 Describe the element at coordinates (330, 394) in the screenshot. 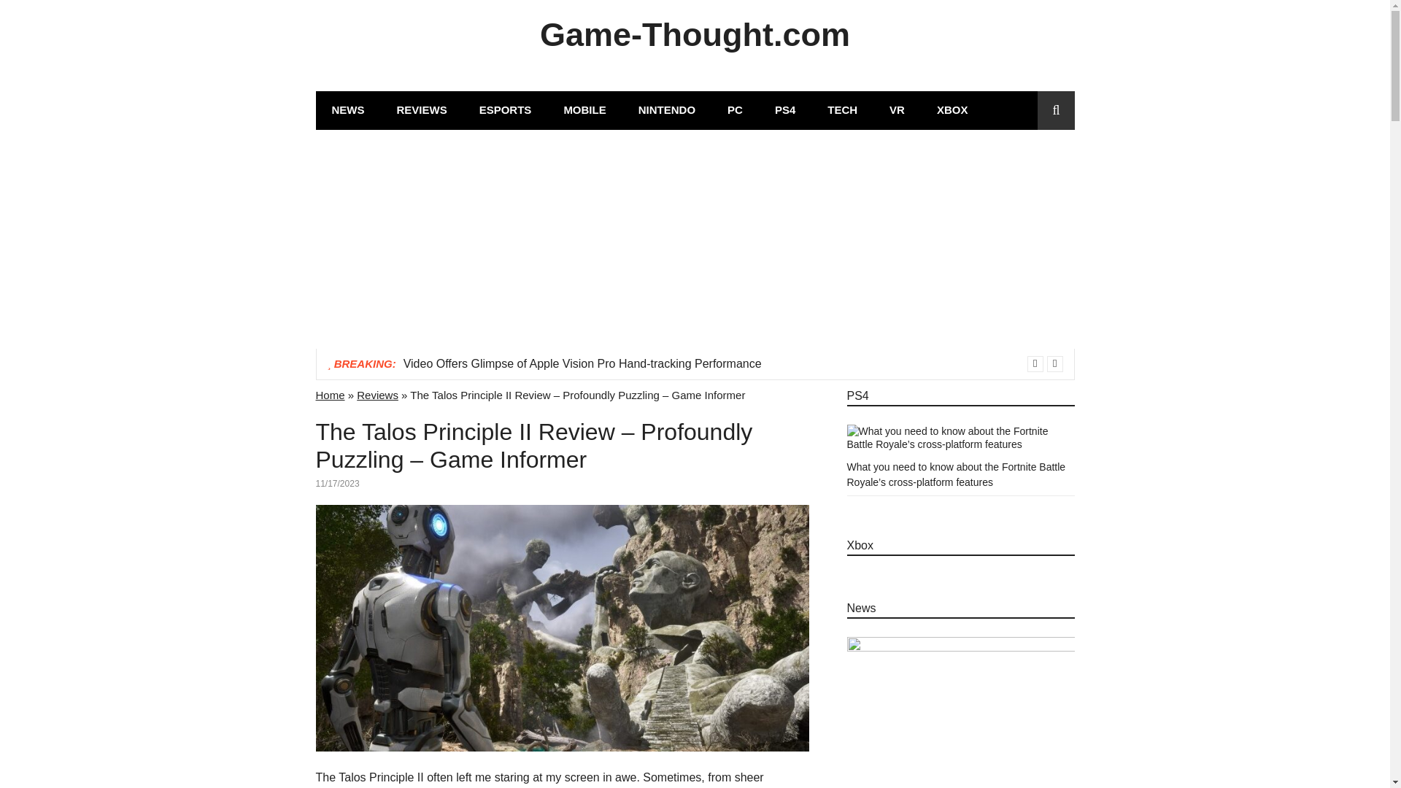

I see `Home` at that location.